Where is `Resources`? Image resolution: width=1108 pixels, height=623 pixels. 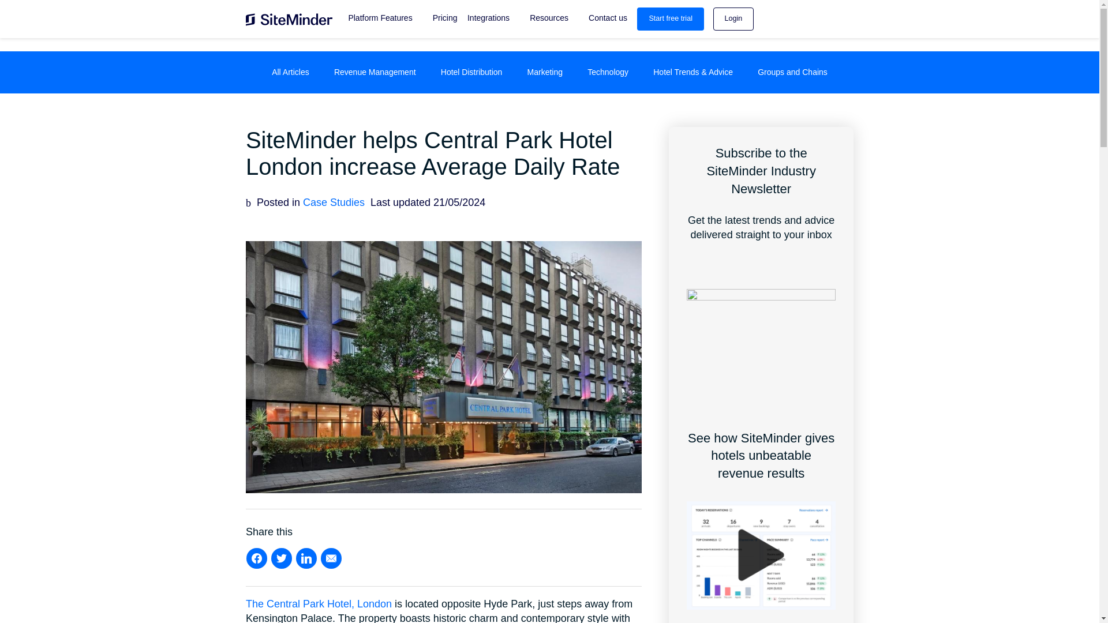 Resources is located at coordinates (549, 18).